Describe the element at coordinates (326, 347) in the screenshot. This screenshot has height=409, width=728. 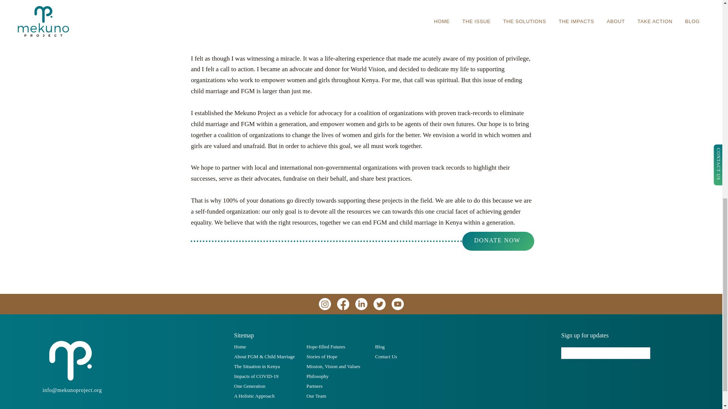
I see `Hope-filled Futures` at that location.